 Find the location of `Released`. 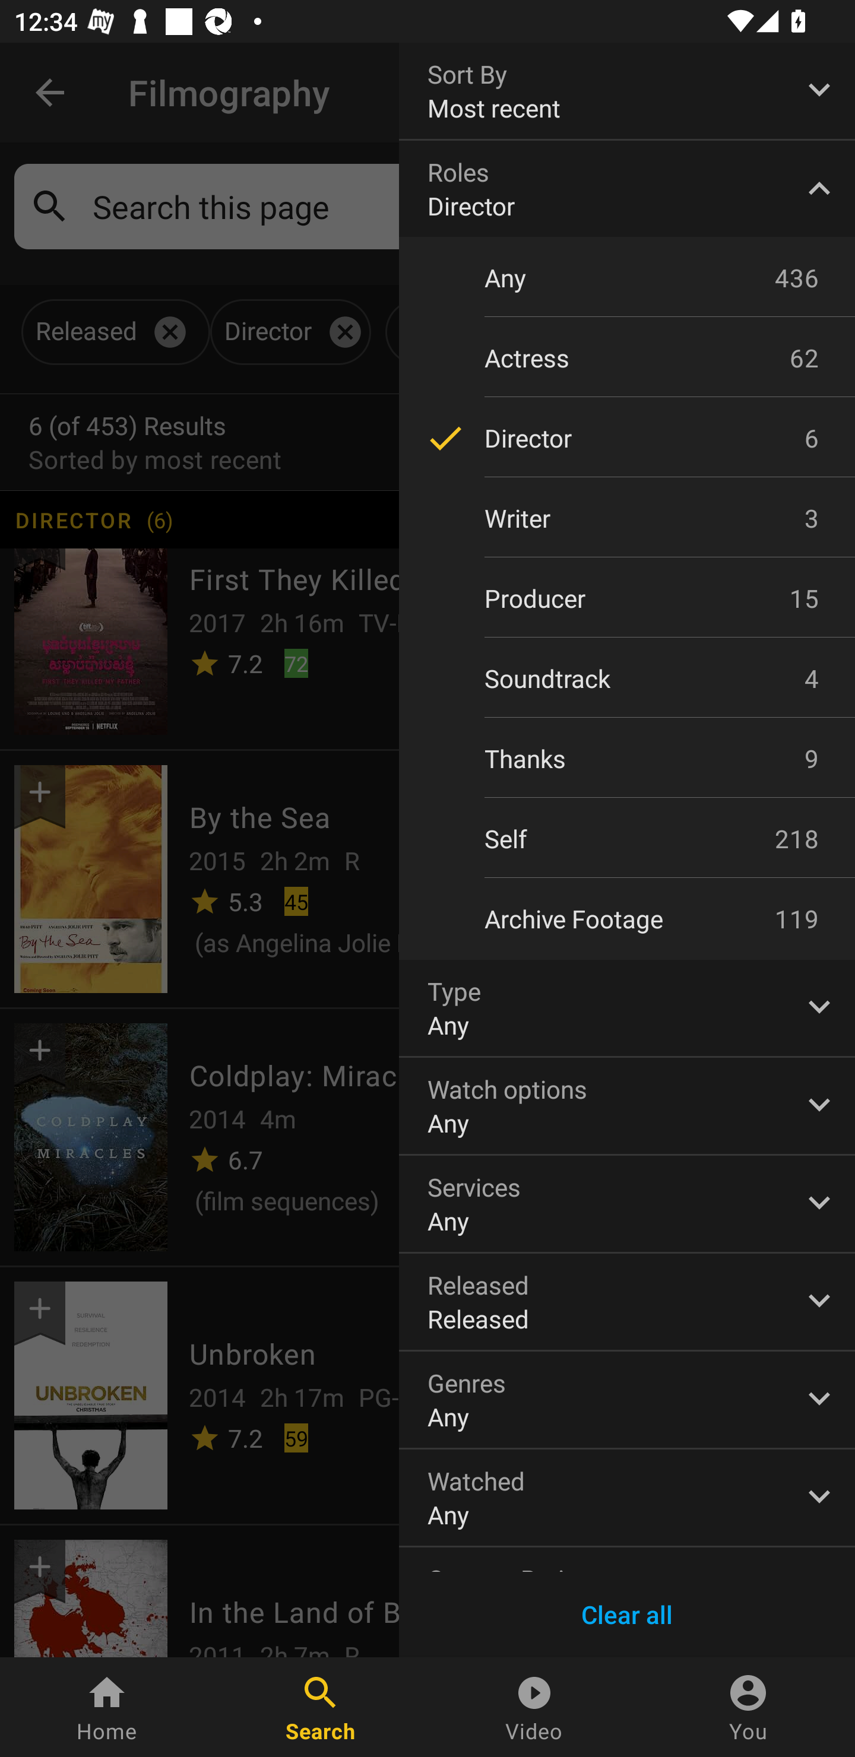

Released is located at coordinates (627, 1302).